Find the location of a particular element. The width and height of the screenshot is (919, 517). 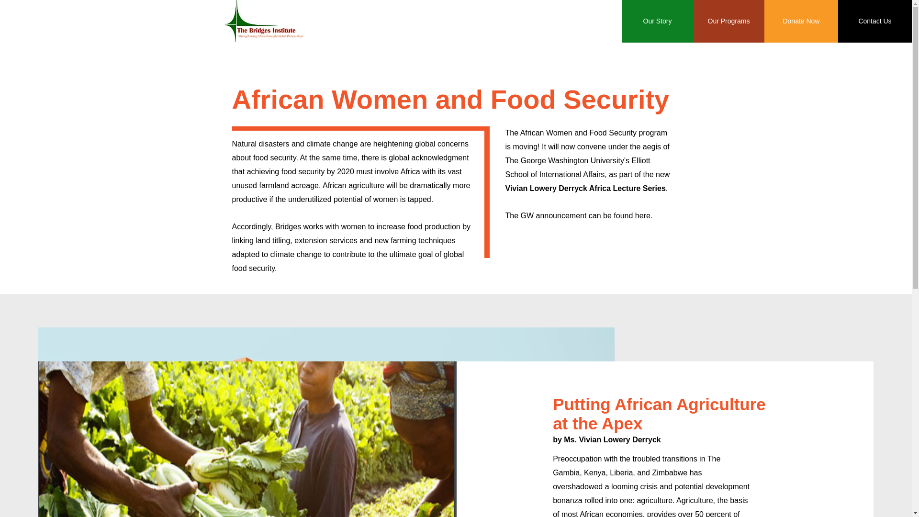

Our Story is located at coordinates (657, 21).